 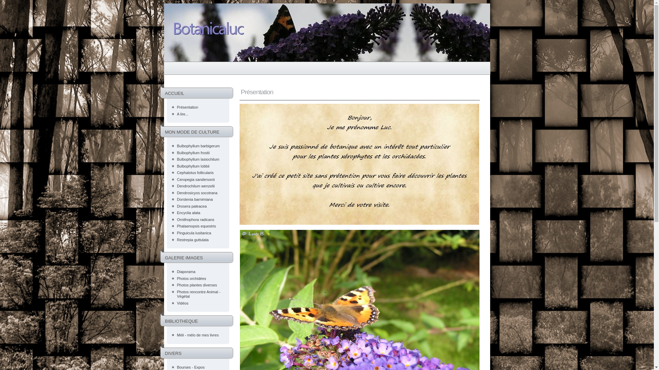 What do you see at coordinates (194, 233) in the screenshot?
I see `Pinguicula lusitanica` at bounding box center [194, 233].